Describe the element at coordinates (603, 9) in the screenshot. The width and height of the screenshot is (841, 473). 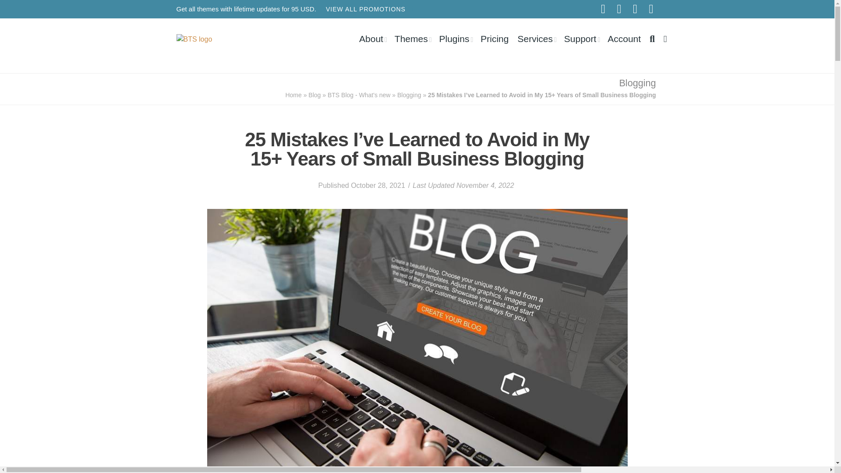
I see `WordPress` at that location.